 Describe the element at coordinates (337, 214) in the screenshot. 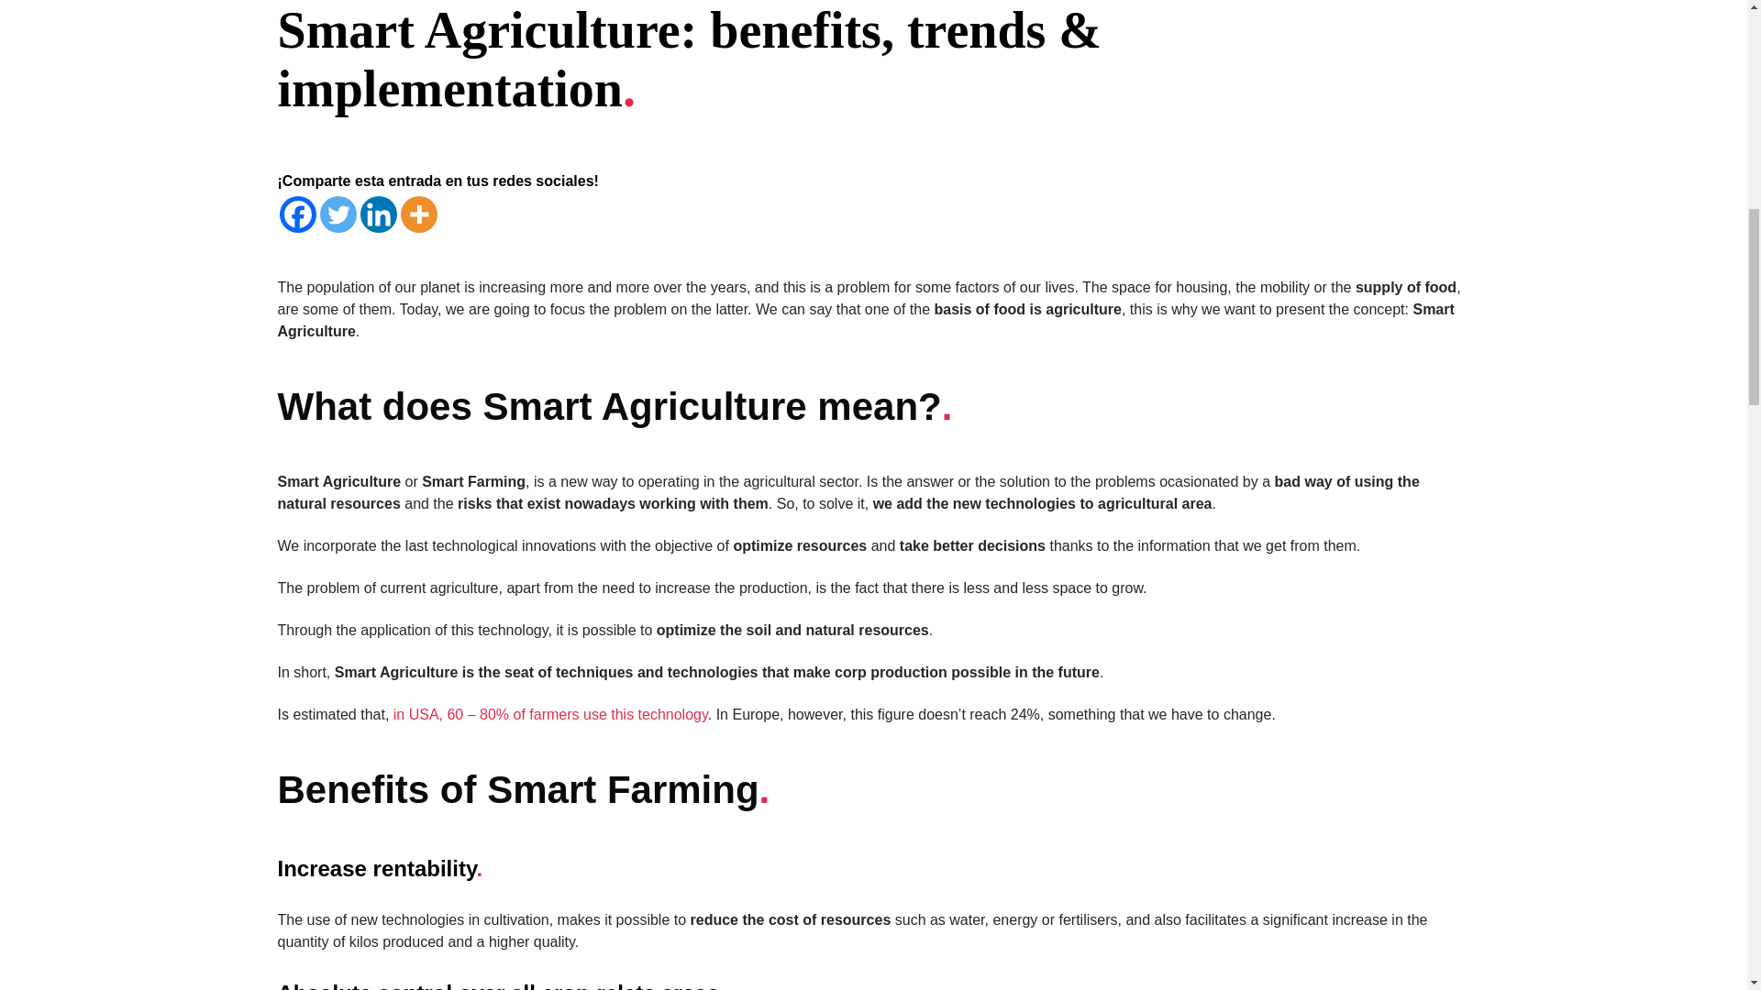

I see `Twitter` at that location.